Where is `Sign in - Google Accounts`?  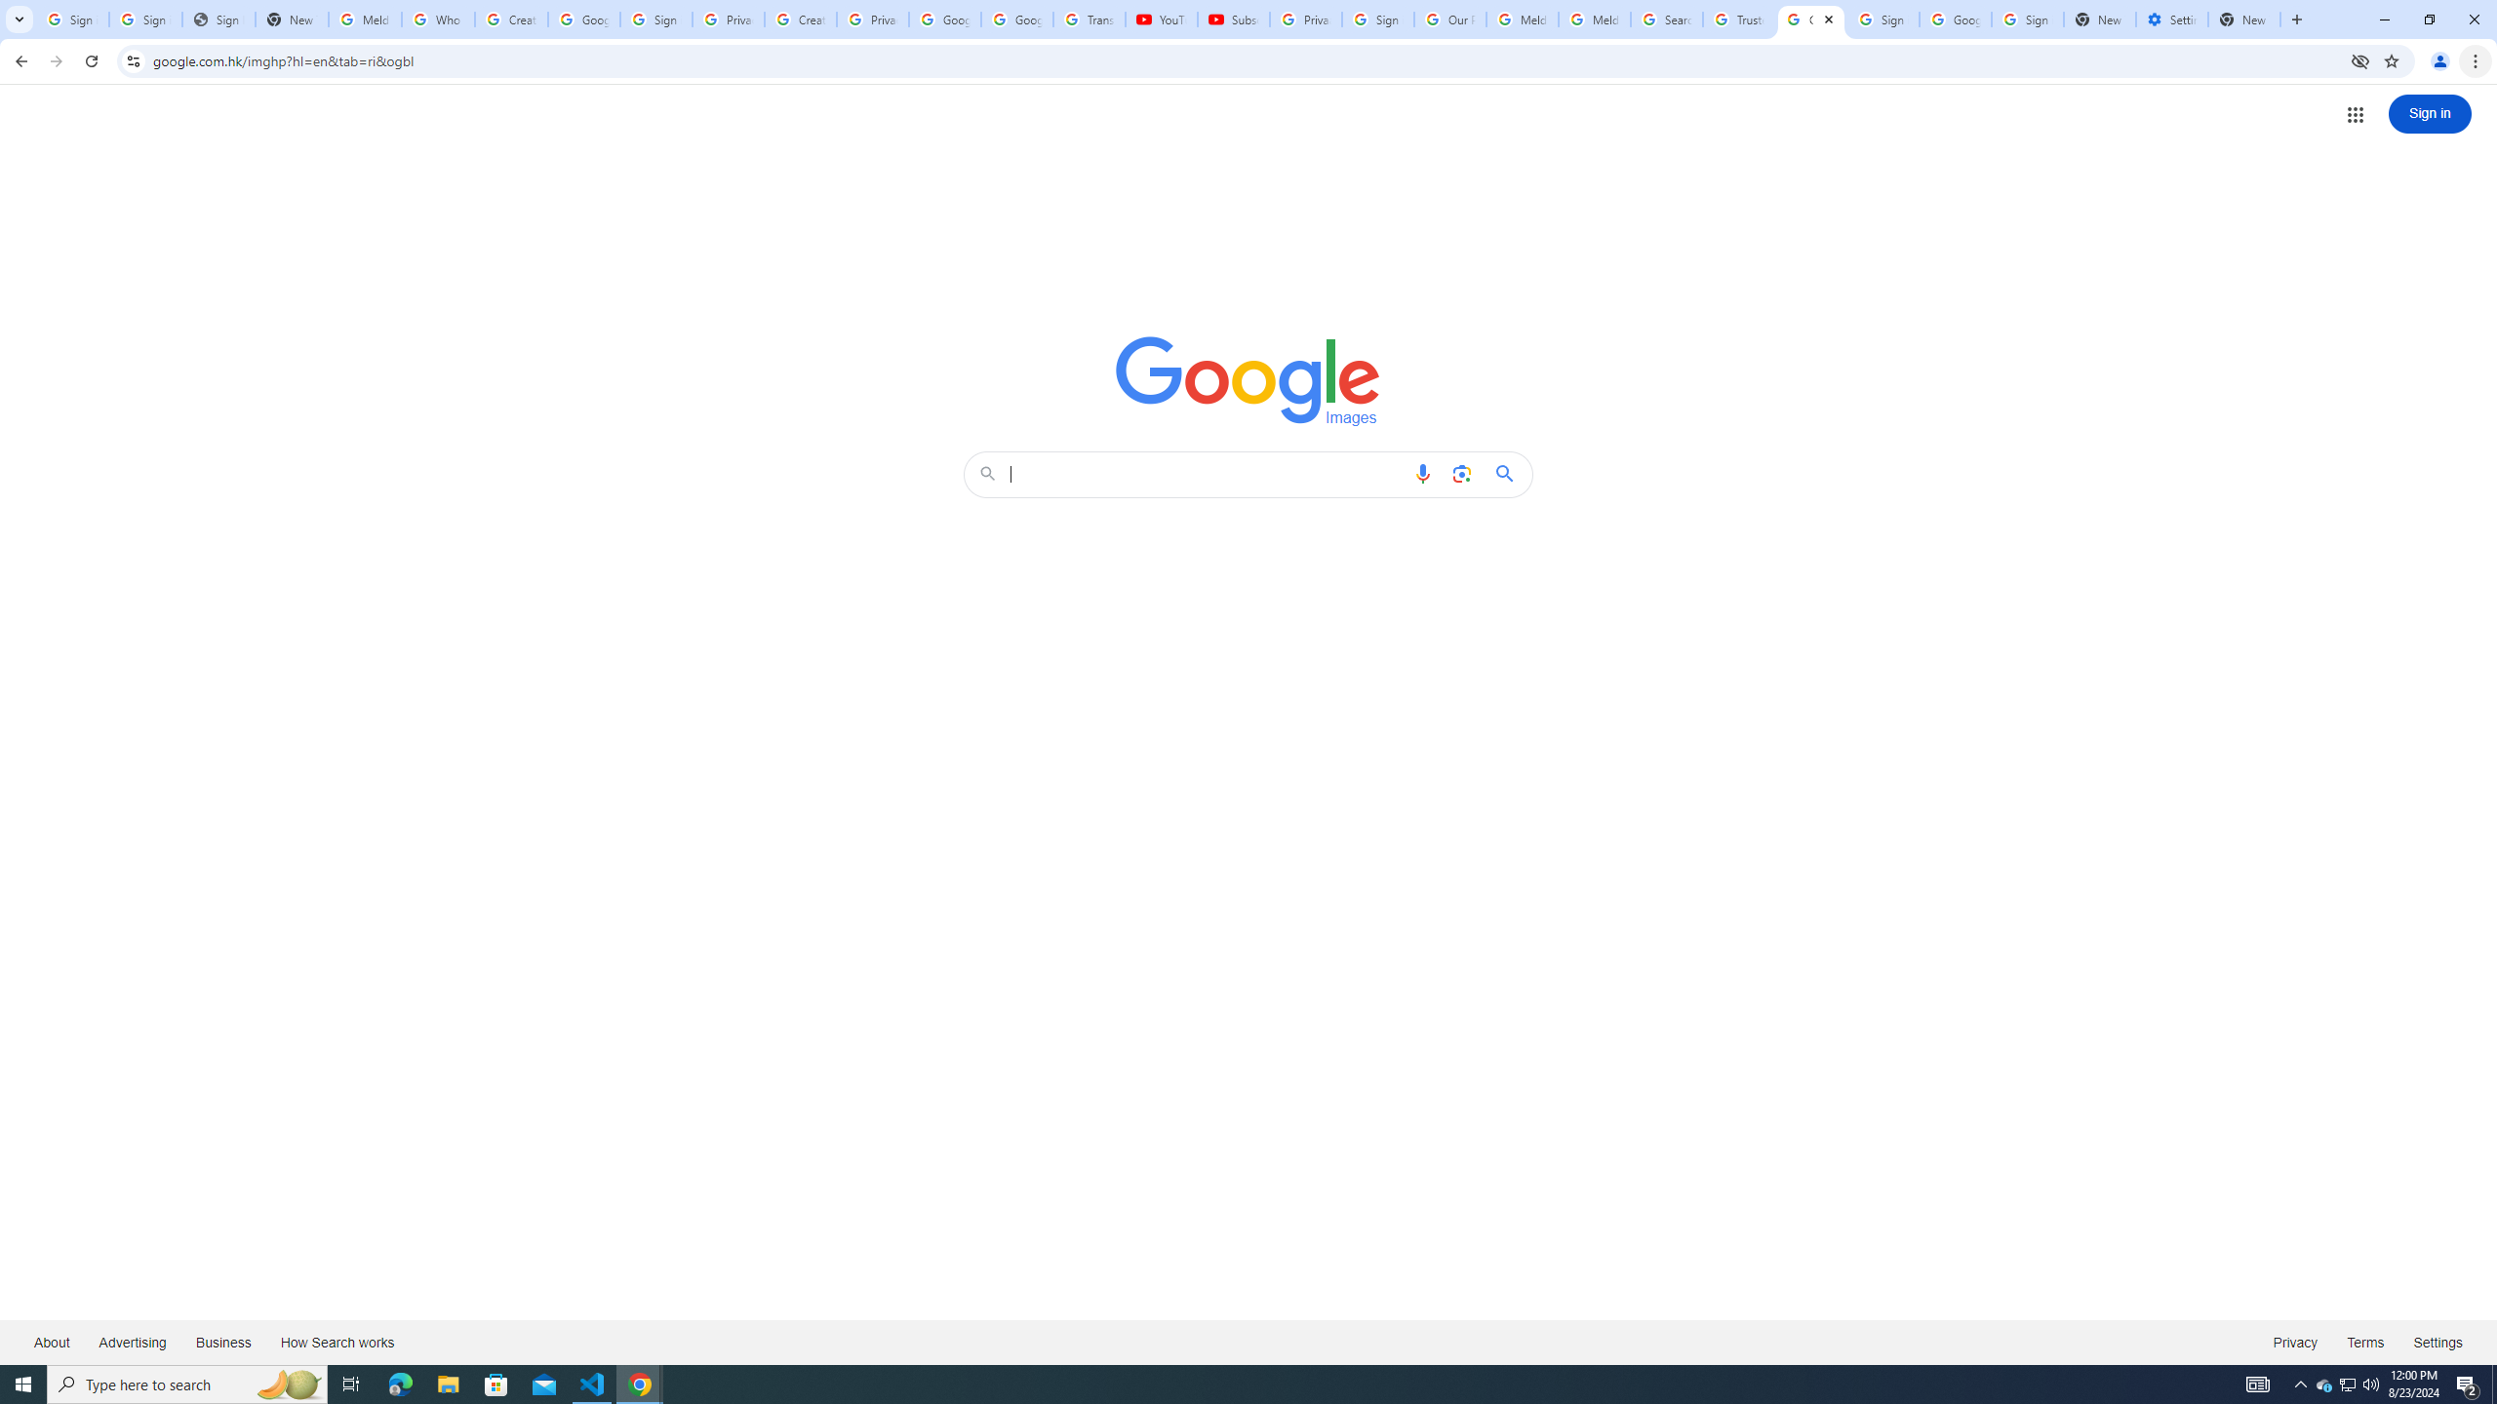 Sign in - Google Accounts is located at coordinates (2027, 19).